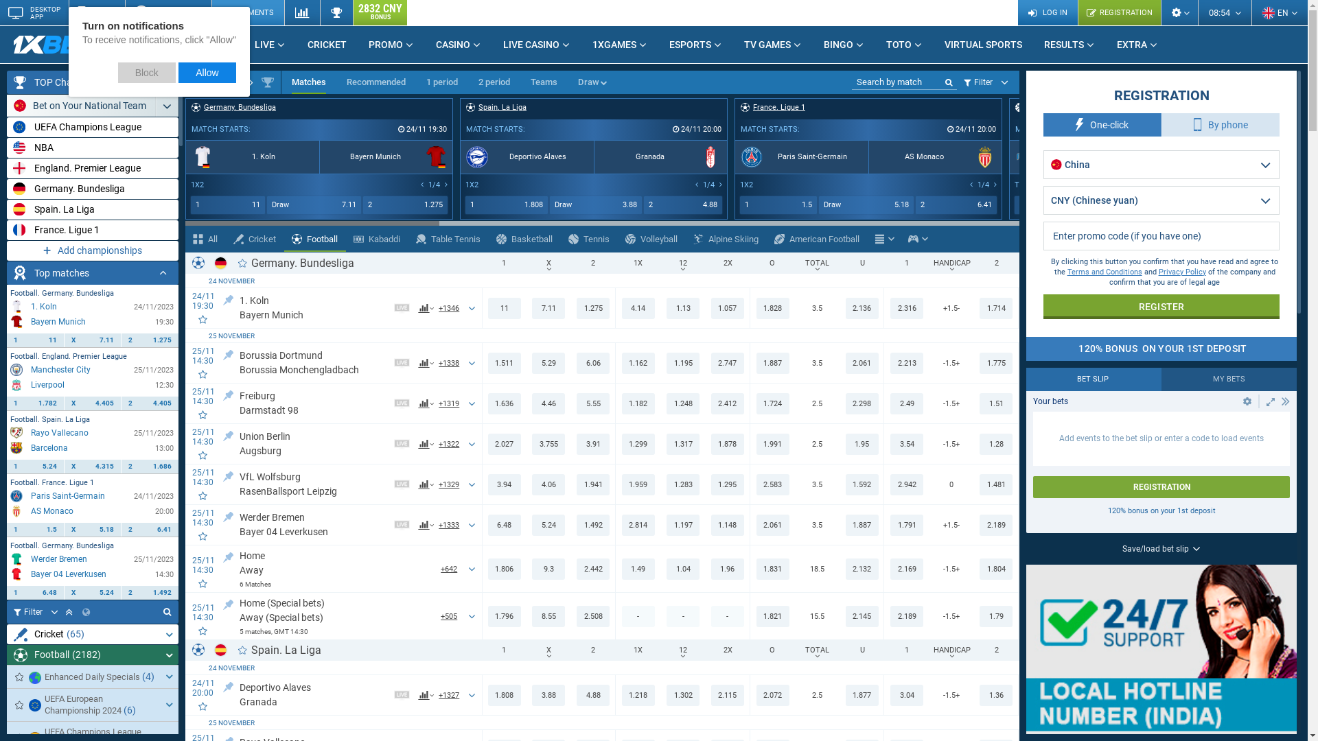 This screenshot has height=741, width=1318. Describe the element at coordinates (93, 403) in the screenshot. I see `X
4.405` at that location.